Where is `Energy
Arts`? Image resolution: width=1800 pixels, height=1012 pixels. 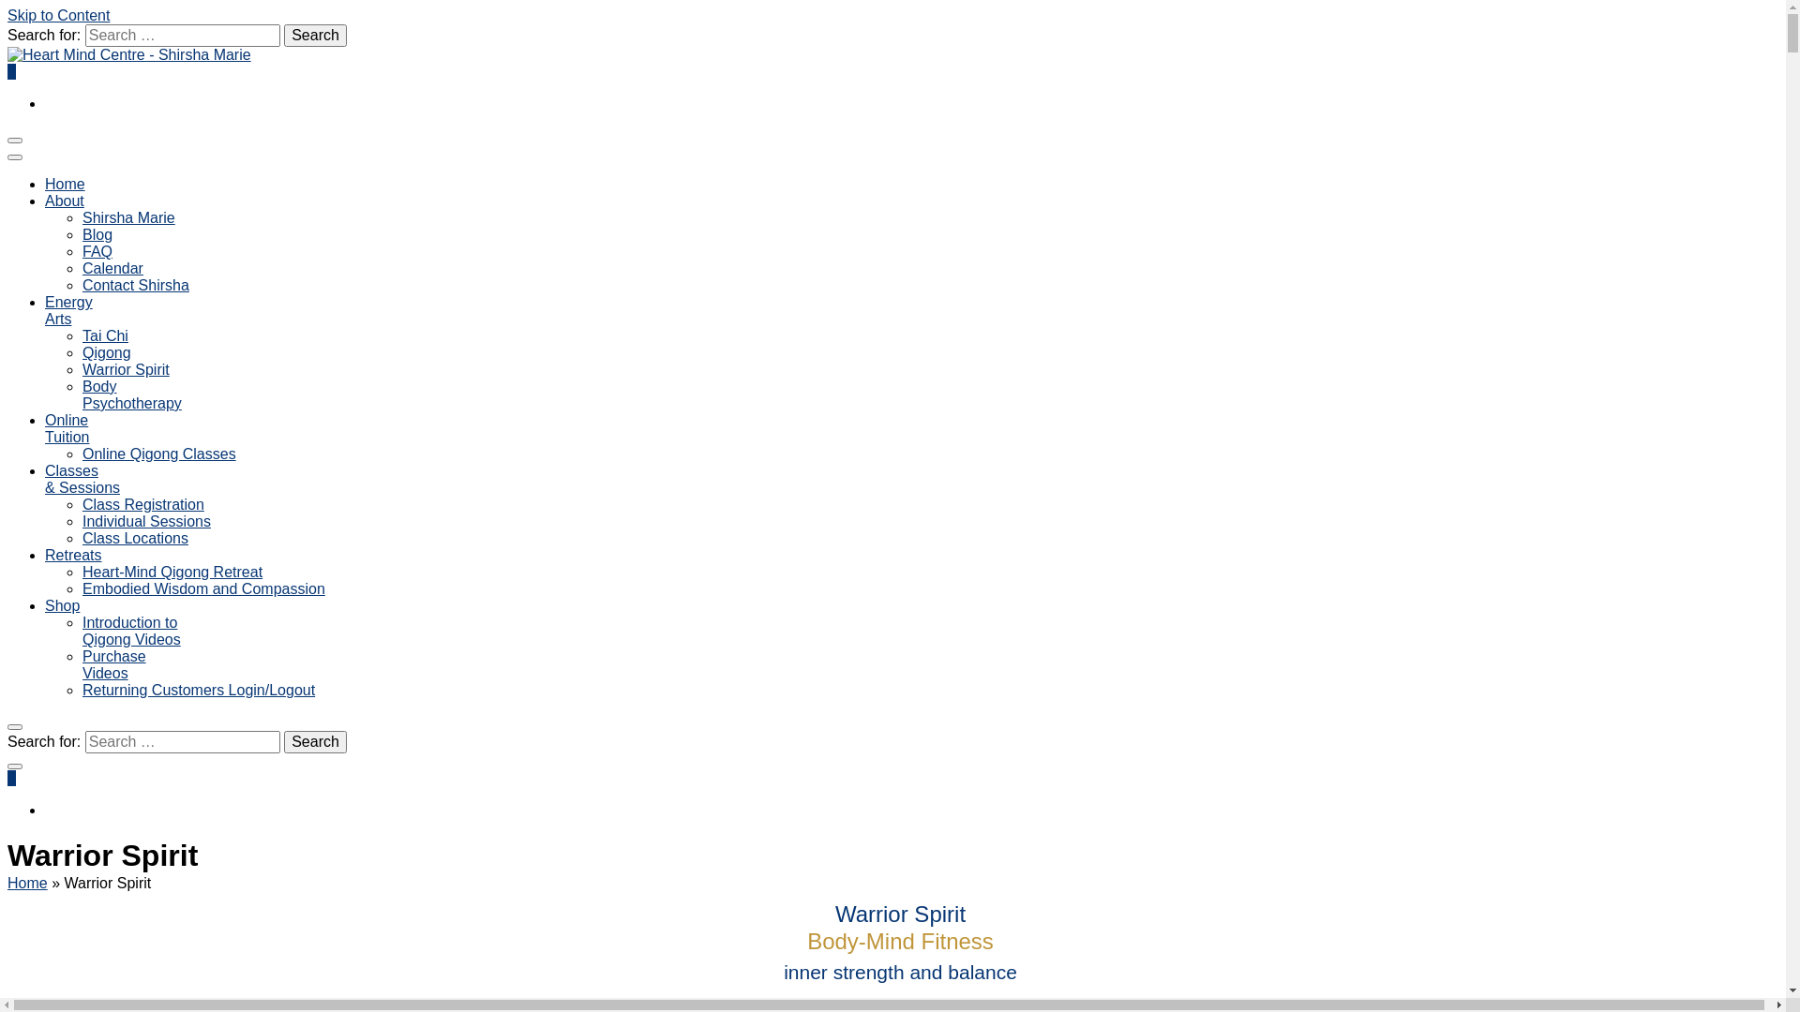
Energy
Arts is located at coordinates (69, 311).